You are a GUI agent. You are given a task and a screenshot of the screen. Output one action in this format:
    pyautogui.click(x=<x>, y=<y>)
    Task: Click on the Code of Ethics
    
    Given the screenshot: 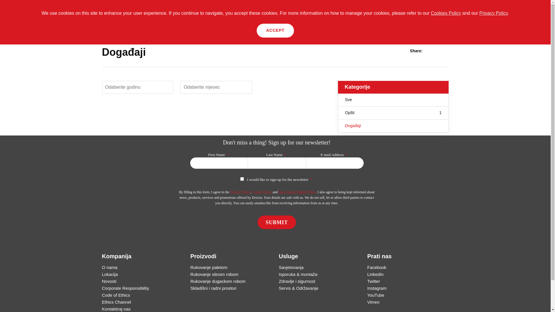 What is the action you would take?
    pyautogui.click(x=116, y=295)
    